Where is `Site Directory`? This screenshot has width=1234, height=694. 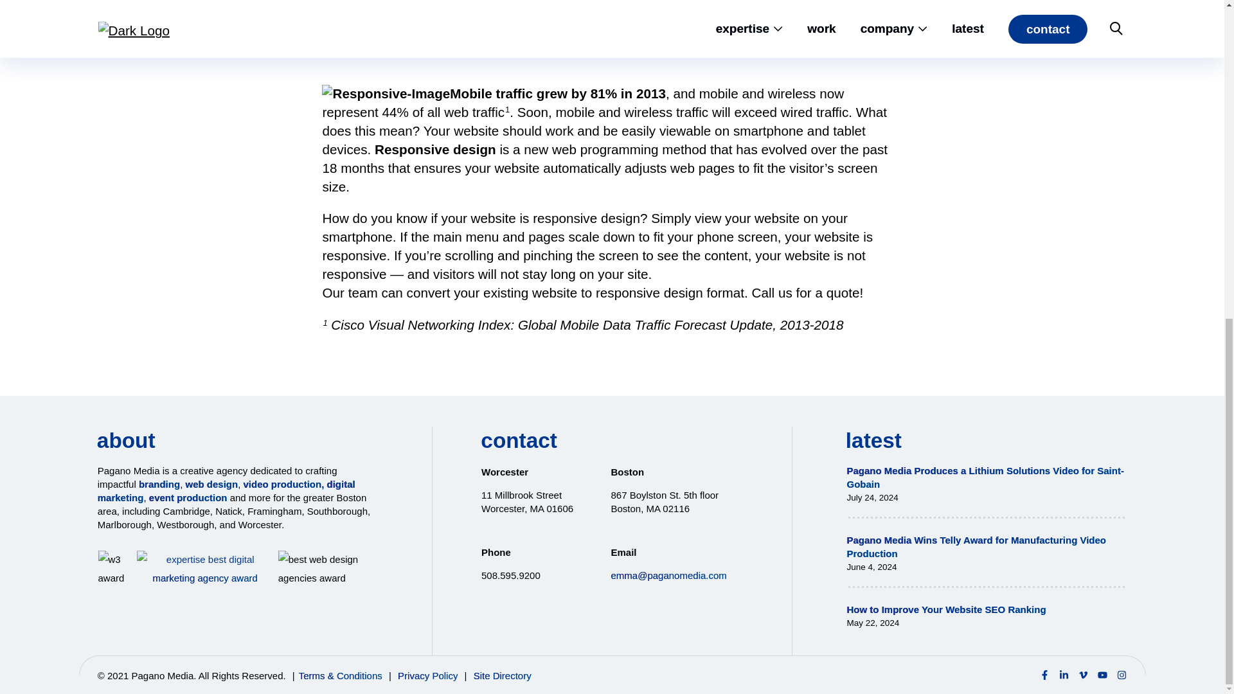 Site Directory is located at coordinates (503, 675).